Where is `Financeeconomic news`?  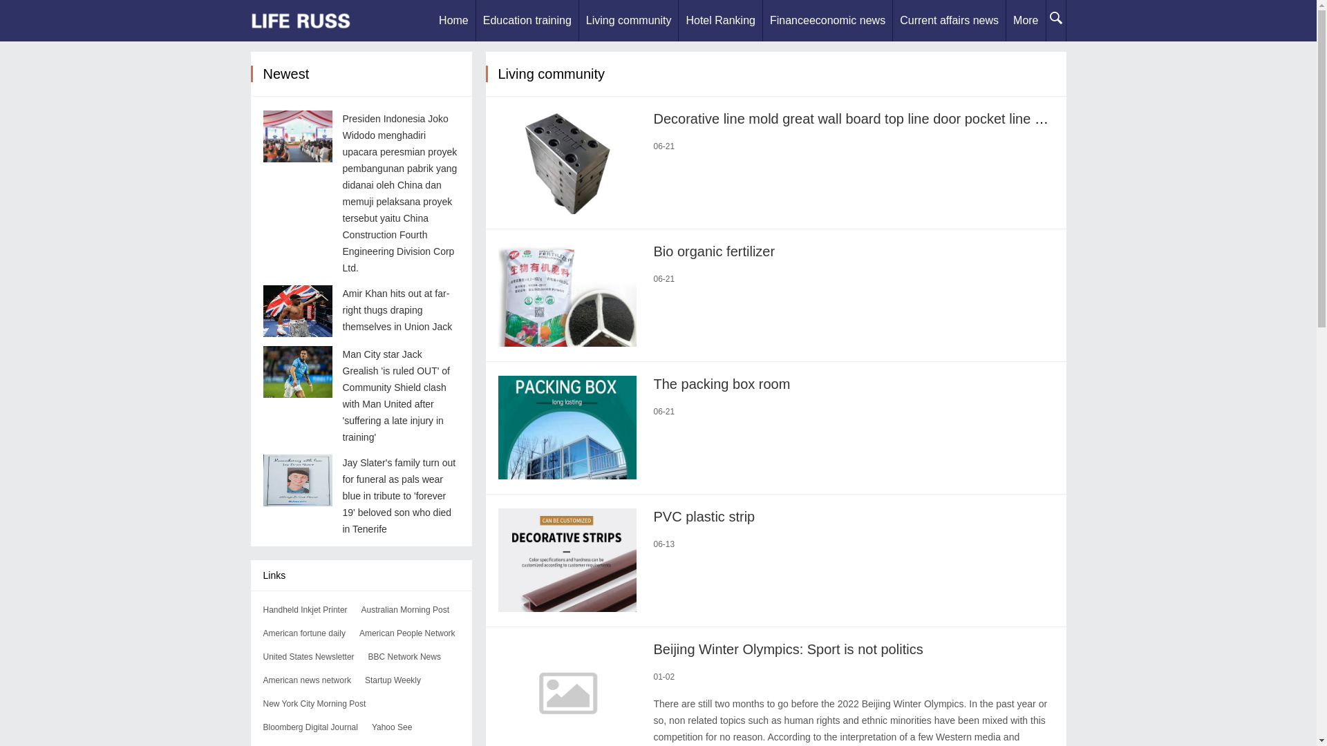
Financeeconomic news is located at coordinates (827, 21).